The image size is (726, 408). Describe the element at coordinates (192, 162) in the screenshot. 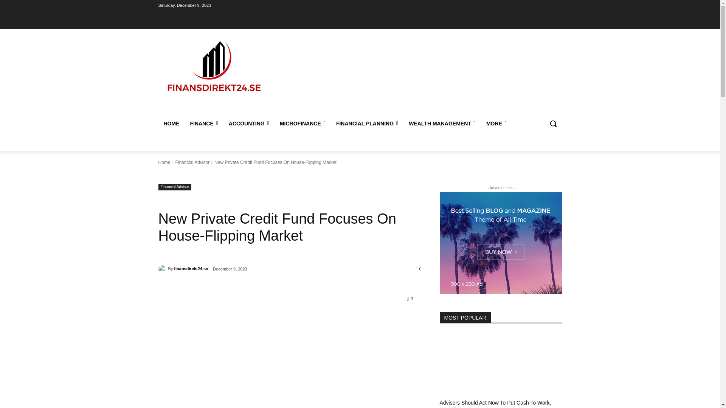

I see `View all posts in Financial Advisor` at that location.